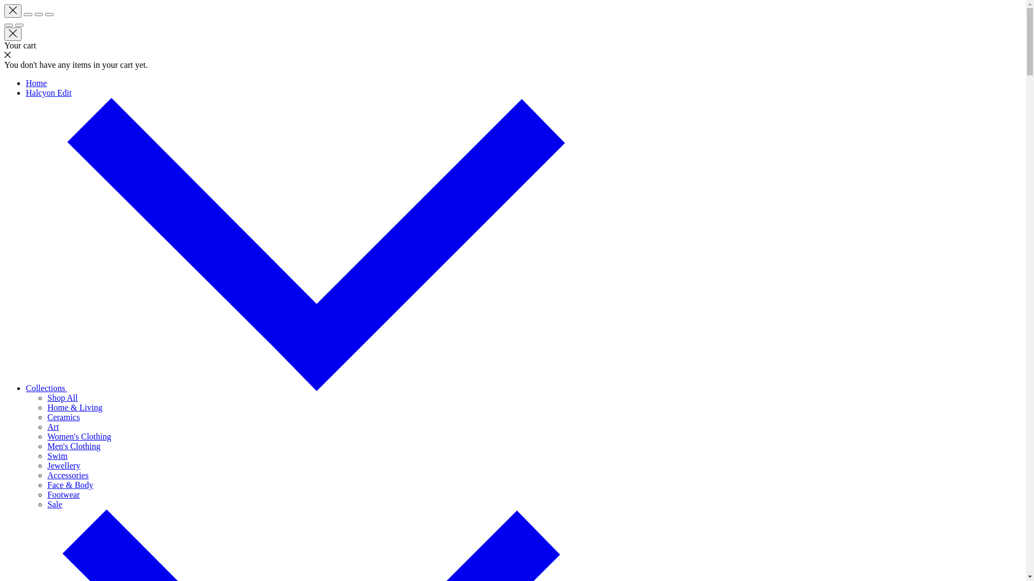  Describe the element at coordinates (55, 505) in the screenshot. I see `Sale` at that location.